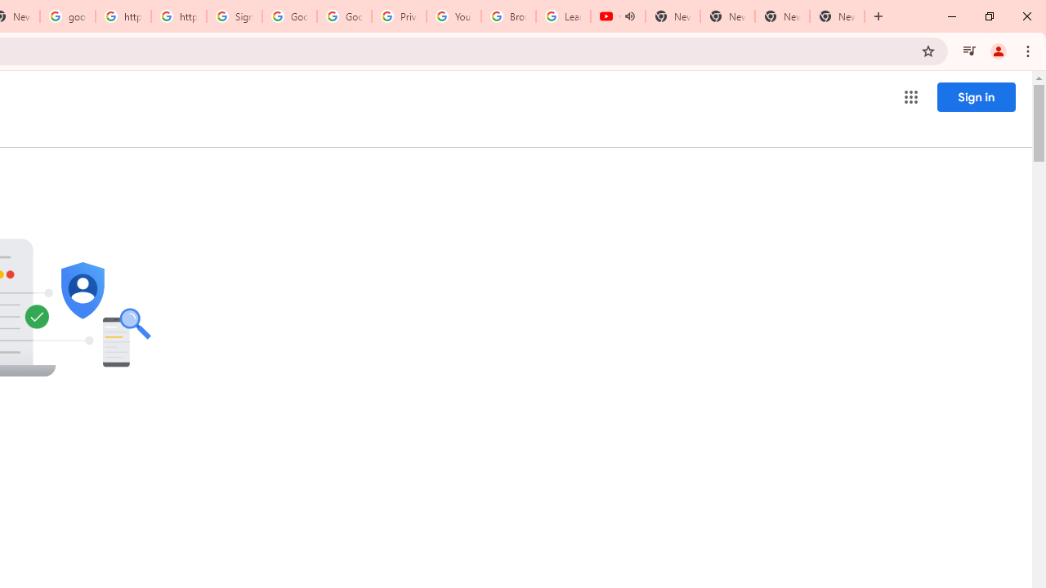  I want to click on https://scholar.google.com/, so click(123, 16).